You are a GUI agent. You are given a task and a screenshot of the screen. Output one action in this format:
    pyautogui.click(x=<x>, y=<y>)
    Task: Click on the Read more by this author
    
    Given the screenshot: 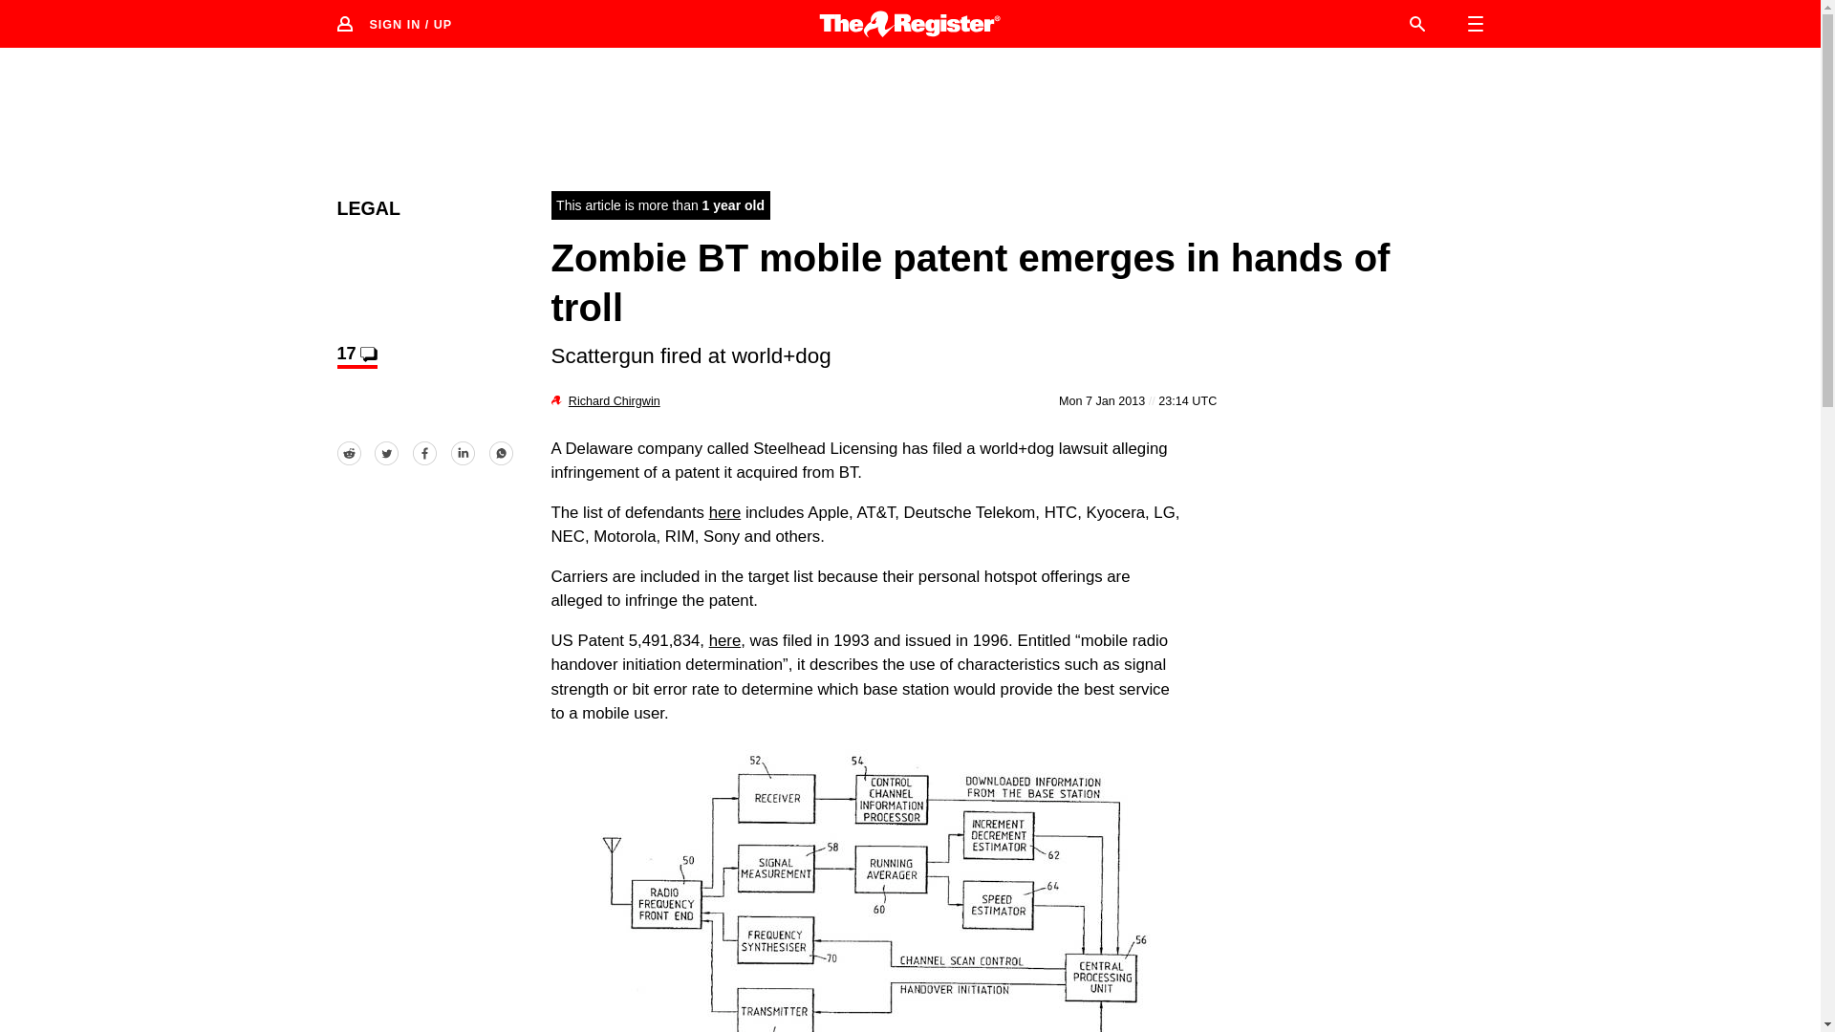 What is the action you would take?
    pyautogui.click(x=615, y=400)
    